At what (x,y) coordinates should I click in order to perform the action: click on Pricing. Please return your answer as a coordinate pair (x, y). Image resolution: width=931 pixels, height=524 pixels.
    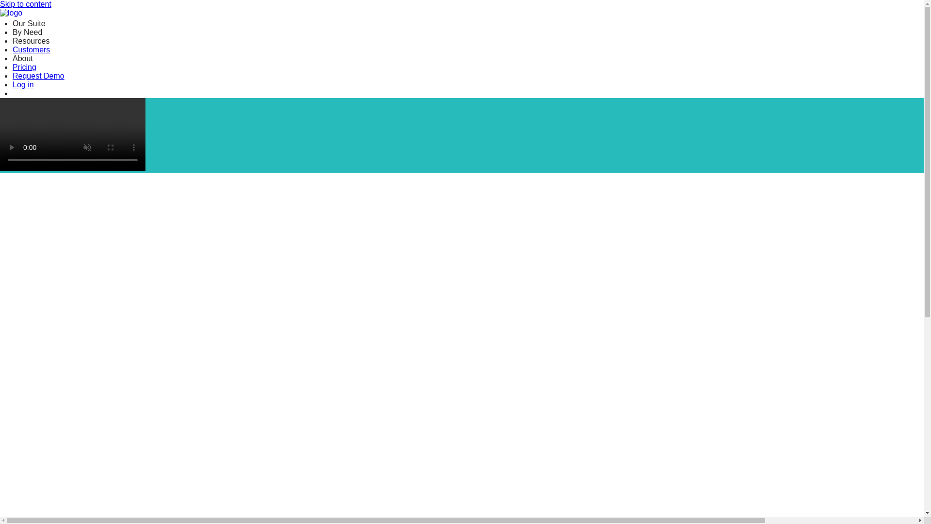
    Looking at the image, I should click on (24, 67).